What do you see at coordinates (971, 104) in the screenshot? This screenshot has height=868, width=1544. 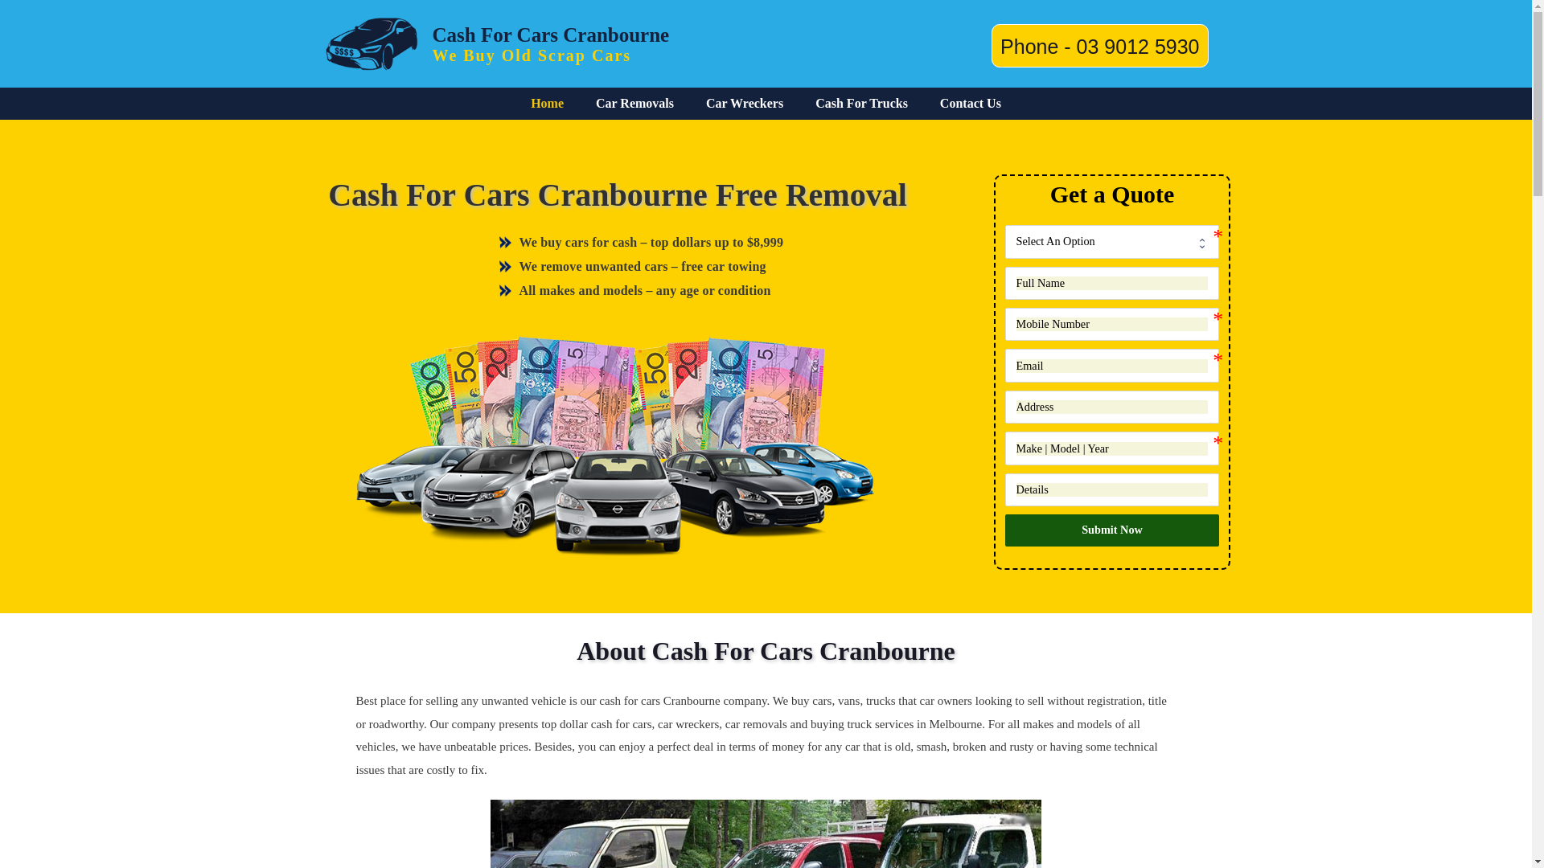 I see `Contact Us` at bounding box center [971, 104].